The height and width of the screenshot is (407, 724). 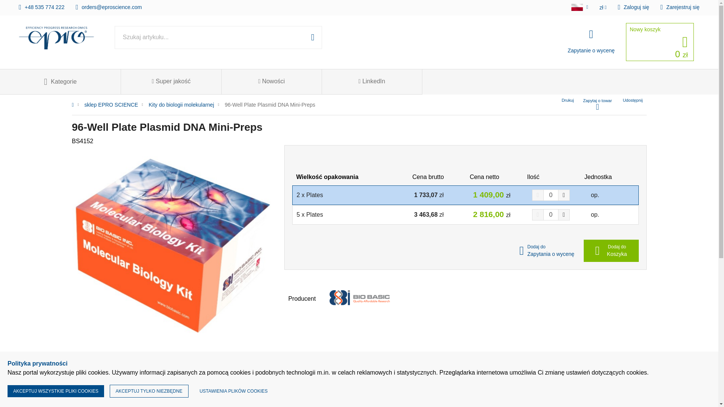 I want to click on LinkedIn, so click(x=372, y=81).